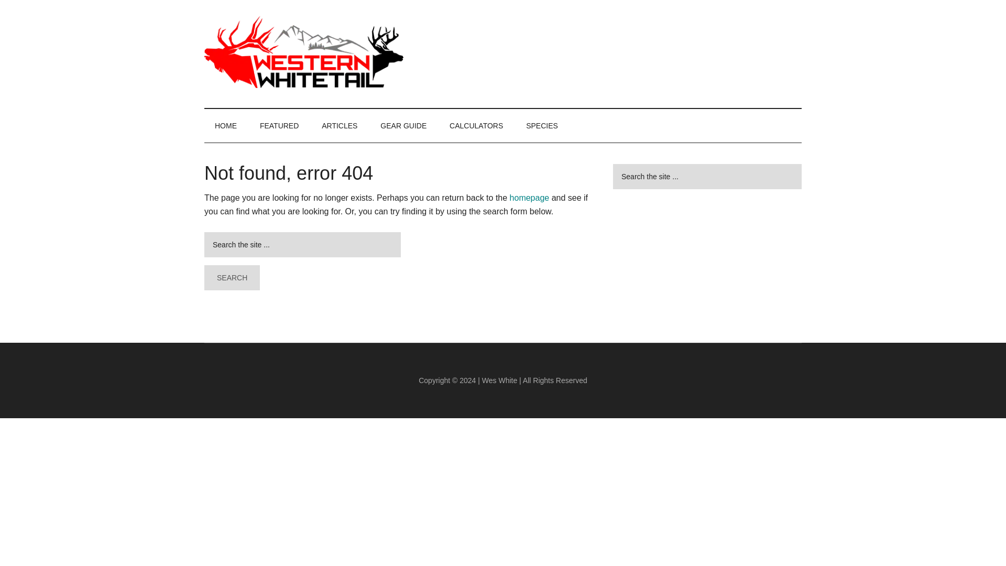  What do you see at coordinates (340, 126) in the screenshot?
I see `ARTICLES` at bounding box center [340, 126].